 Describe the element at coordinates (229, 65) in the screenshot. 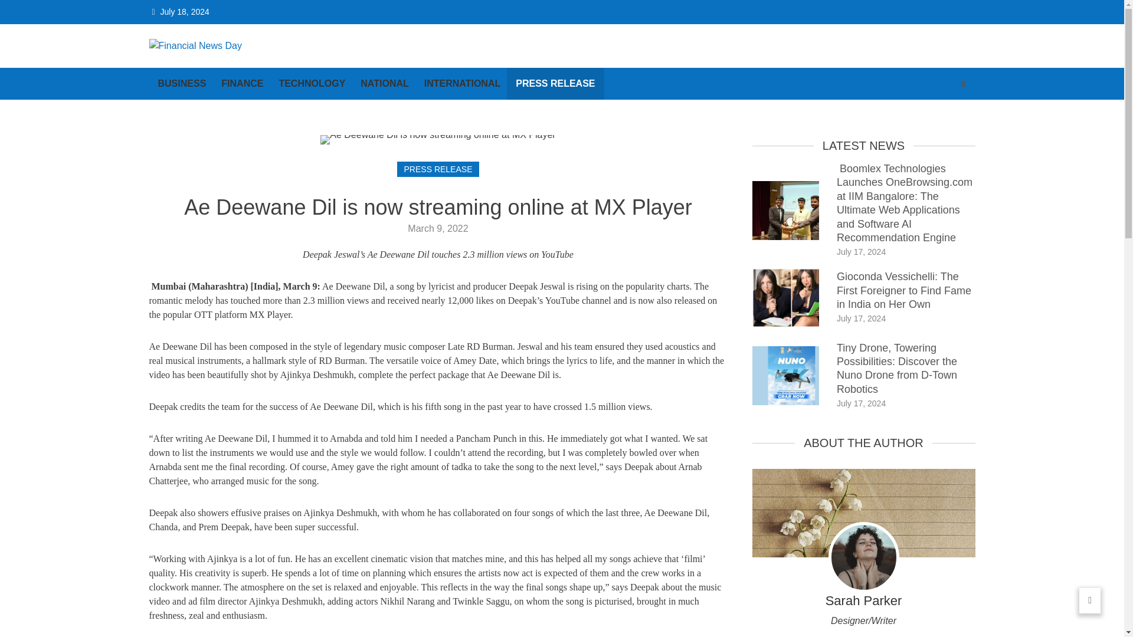

I see `Financial News Day` at that location.